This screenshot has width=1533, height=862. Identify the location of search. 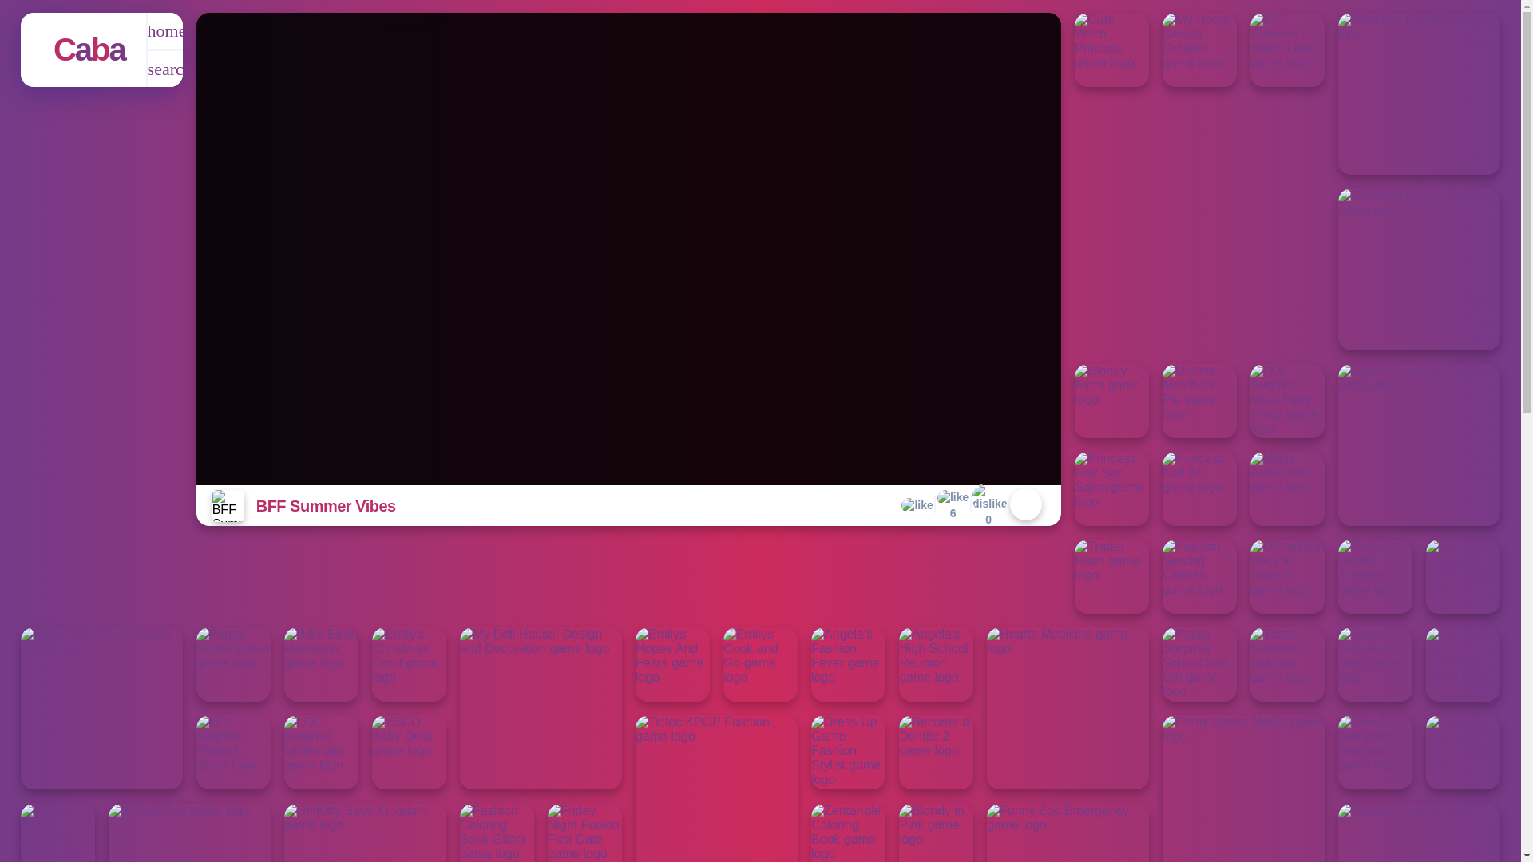
(164, 69).